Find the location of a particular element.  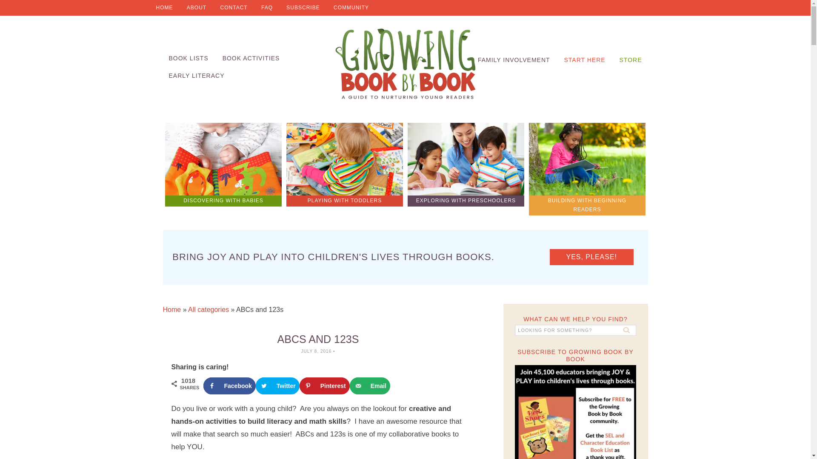

Share on Facebook is located at coordinates (229, 385).